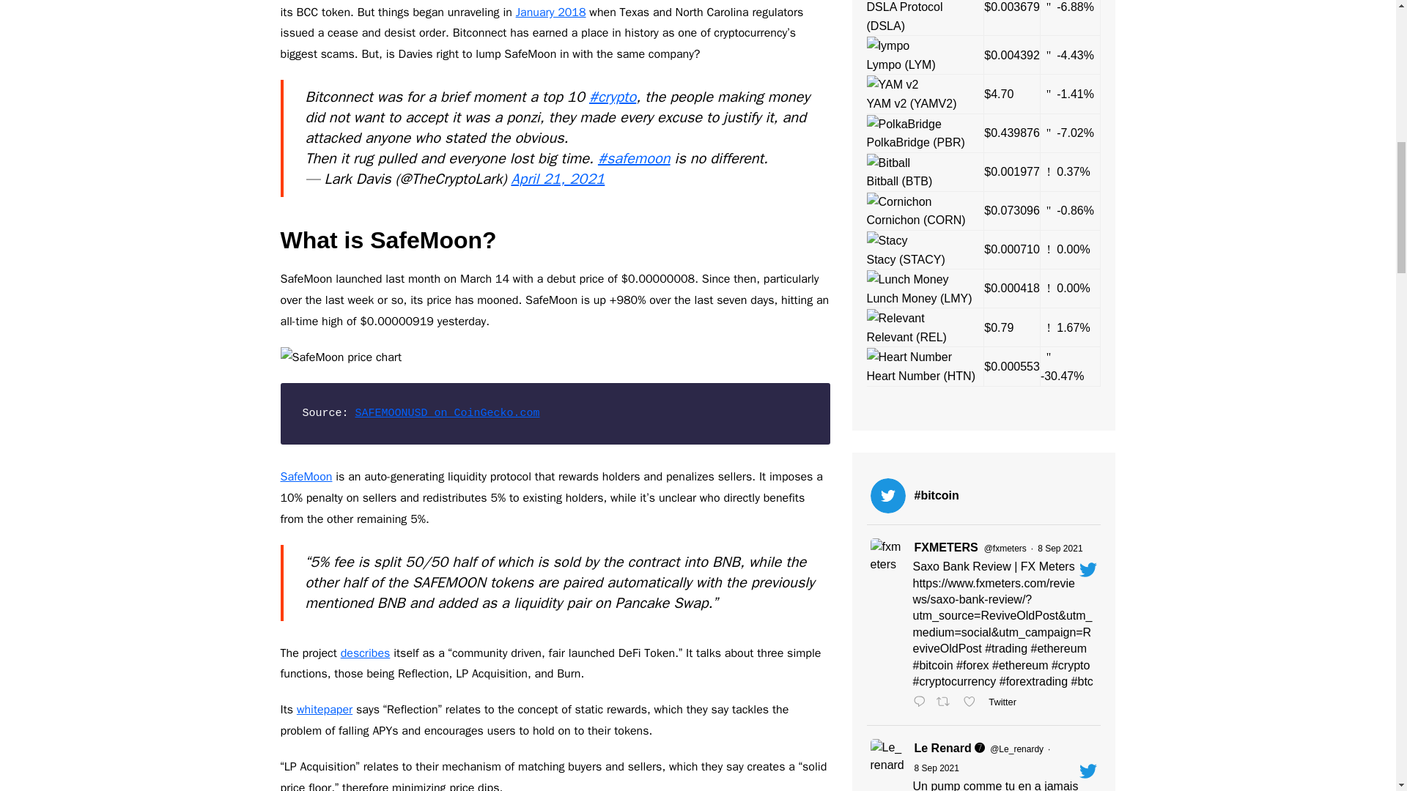  I want to click on January 2018, so click(551, 12).